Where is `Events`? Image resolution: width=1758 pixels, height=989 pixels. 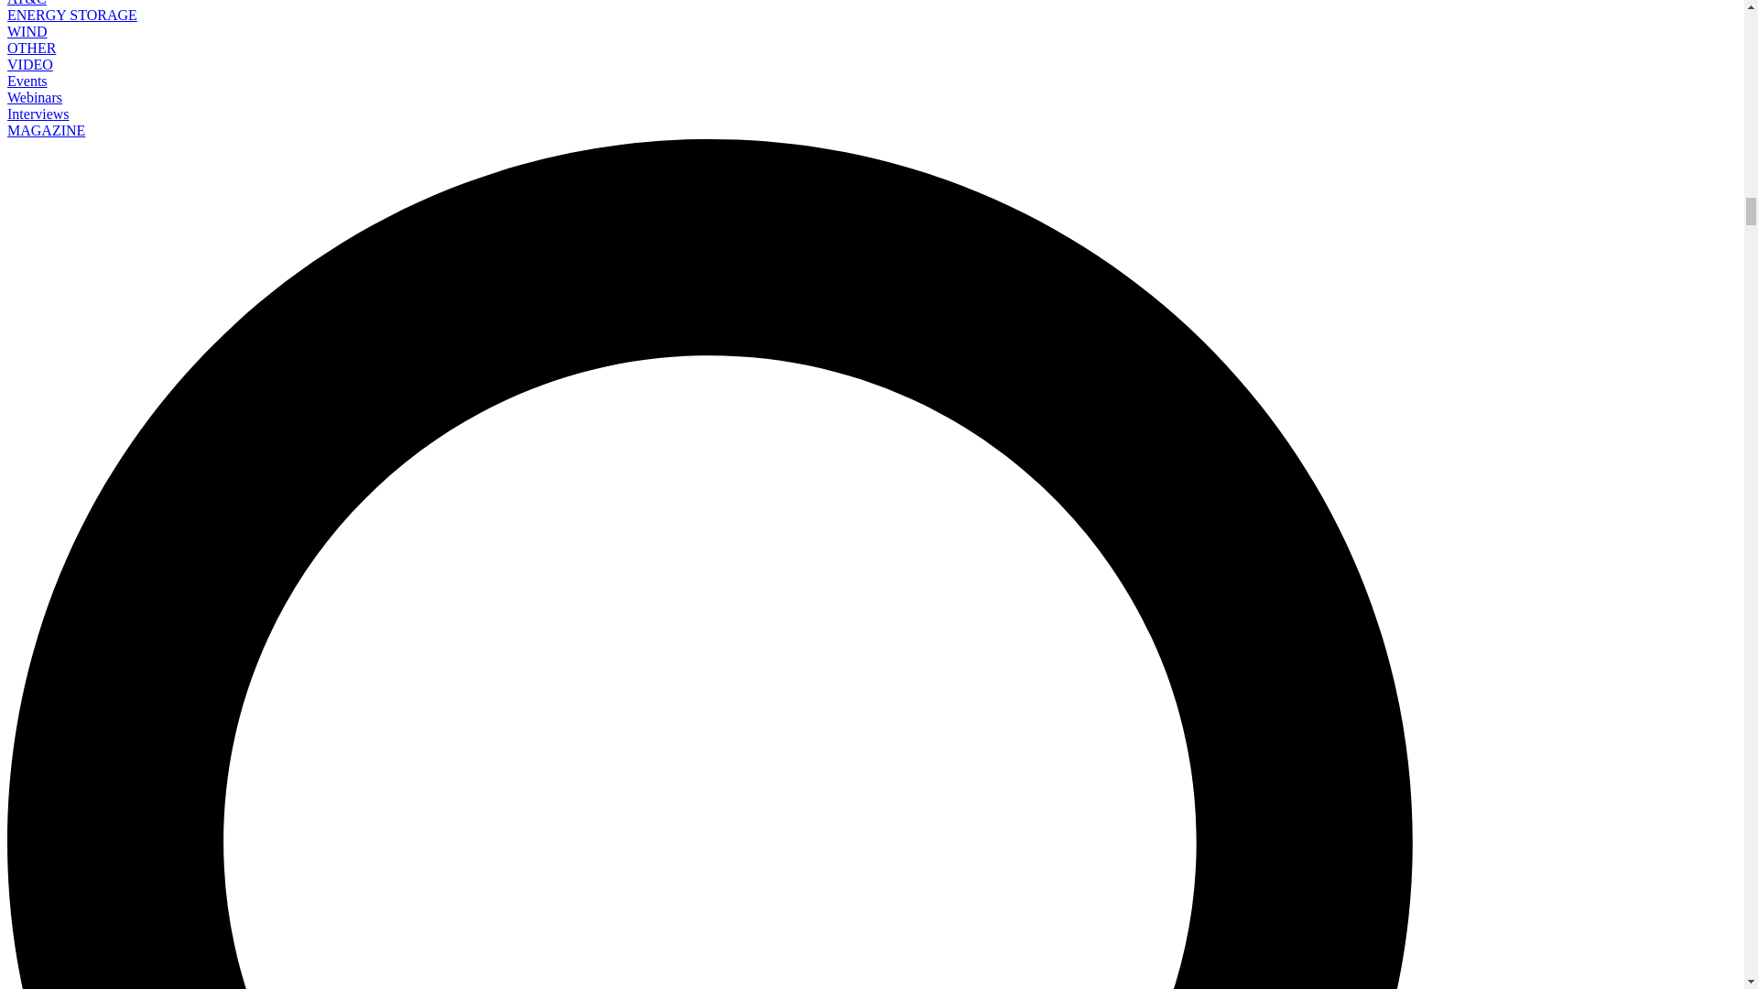
Events is located at coordinates (27, 81).